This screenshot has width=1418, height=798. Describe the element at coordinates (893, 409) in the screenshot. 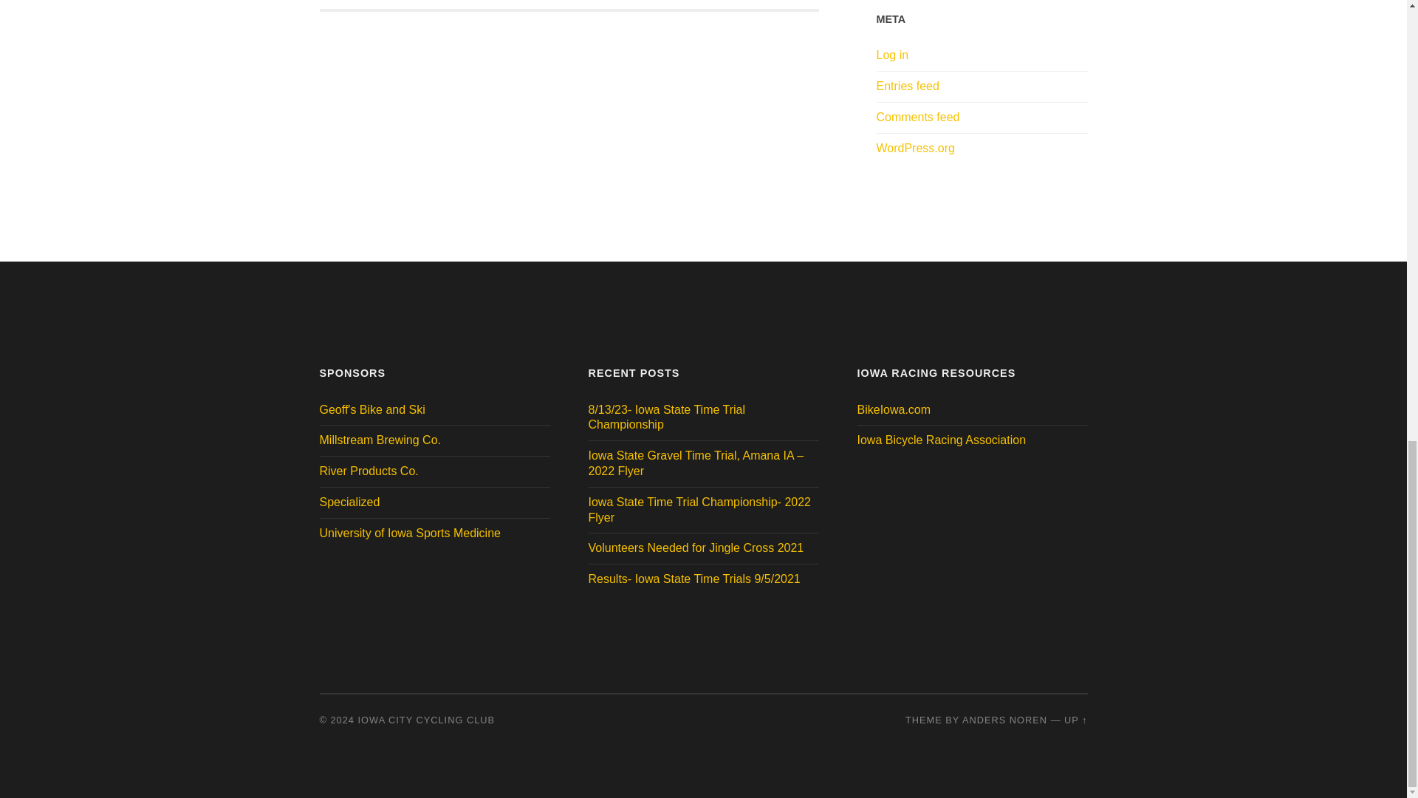

I see `Geoff's Bike and Ski` at that location.